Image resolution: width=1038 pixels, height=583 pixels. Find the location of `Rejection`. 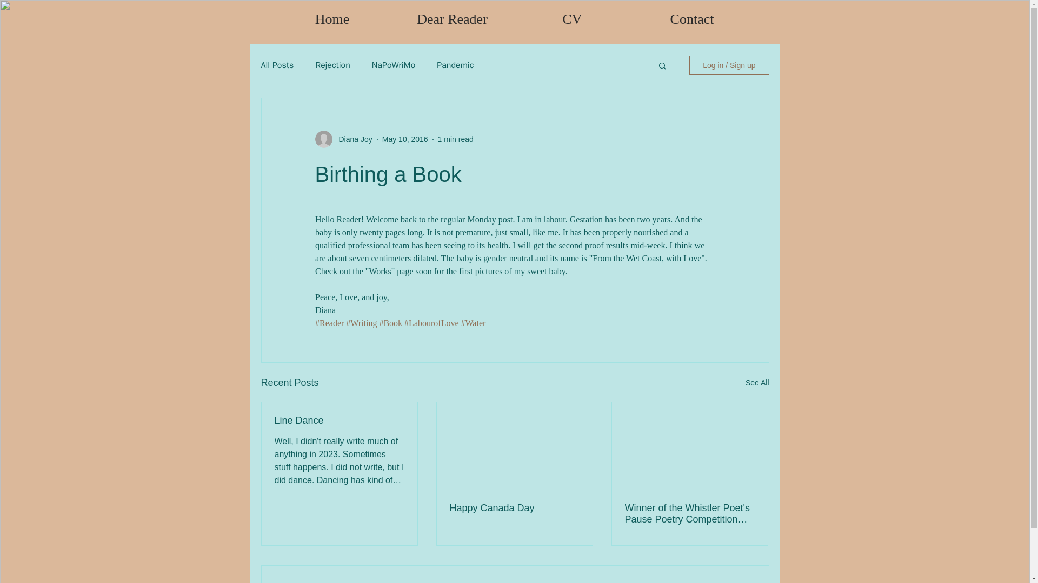

Rejection is located at coordinates (333, 65).